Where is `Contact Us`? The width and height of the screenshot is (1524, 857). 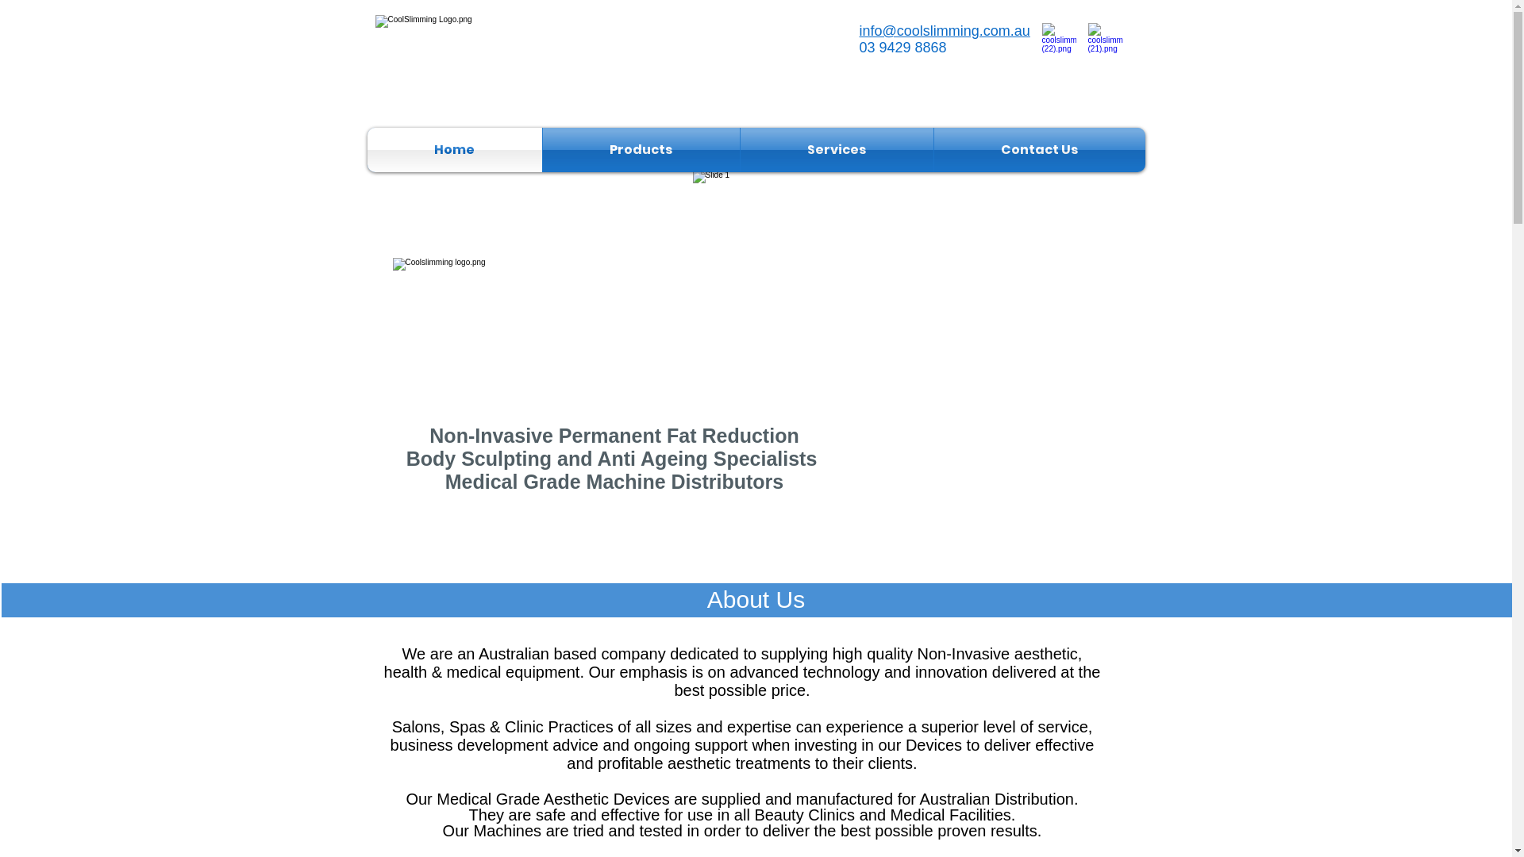
Contact Us is located at coordinates (1039, 150).